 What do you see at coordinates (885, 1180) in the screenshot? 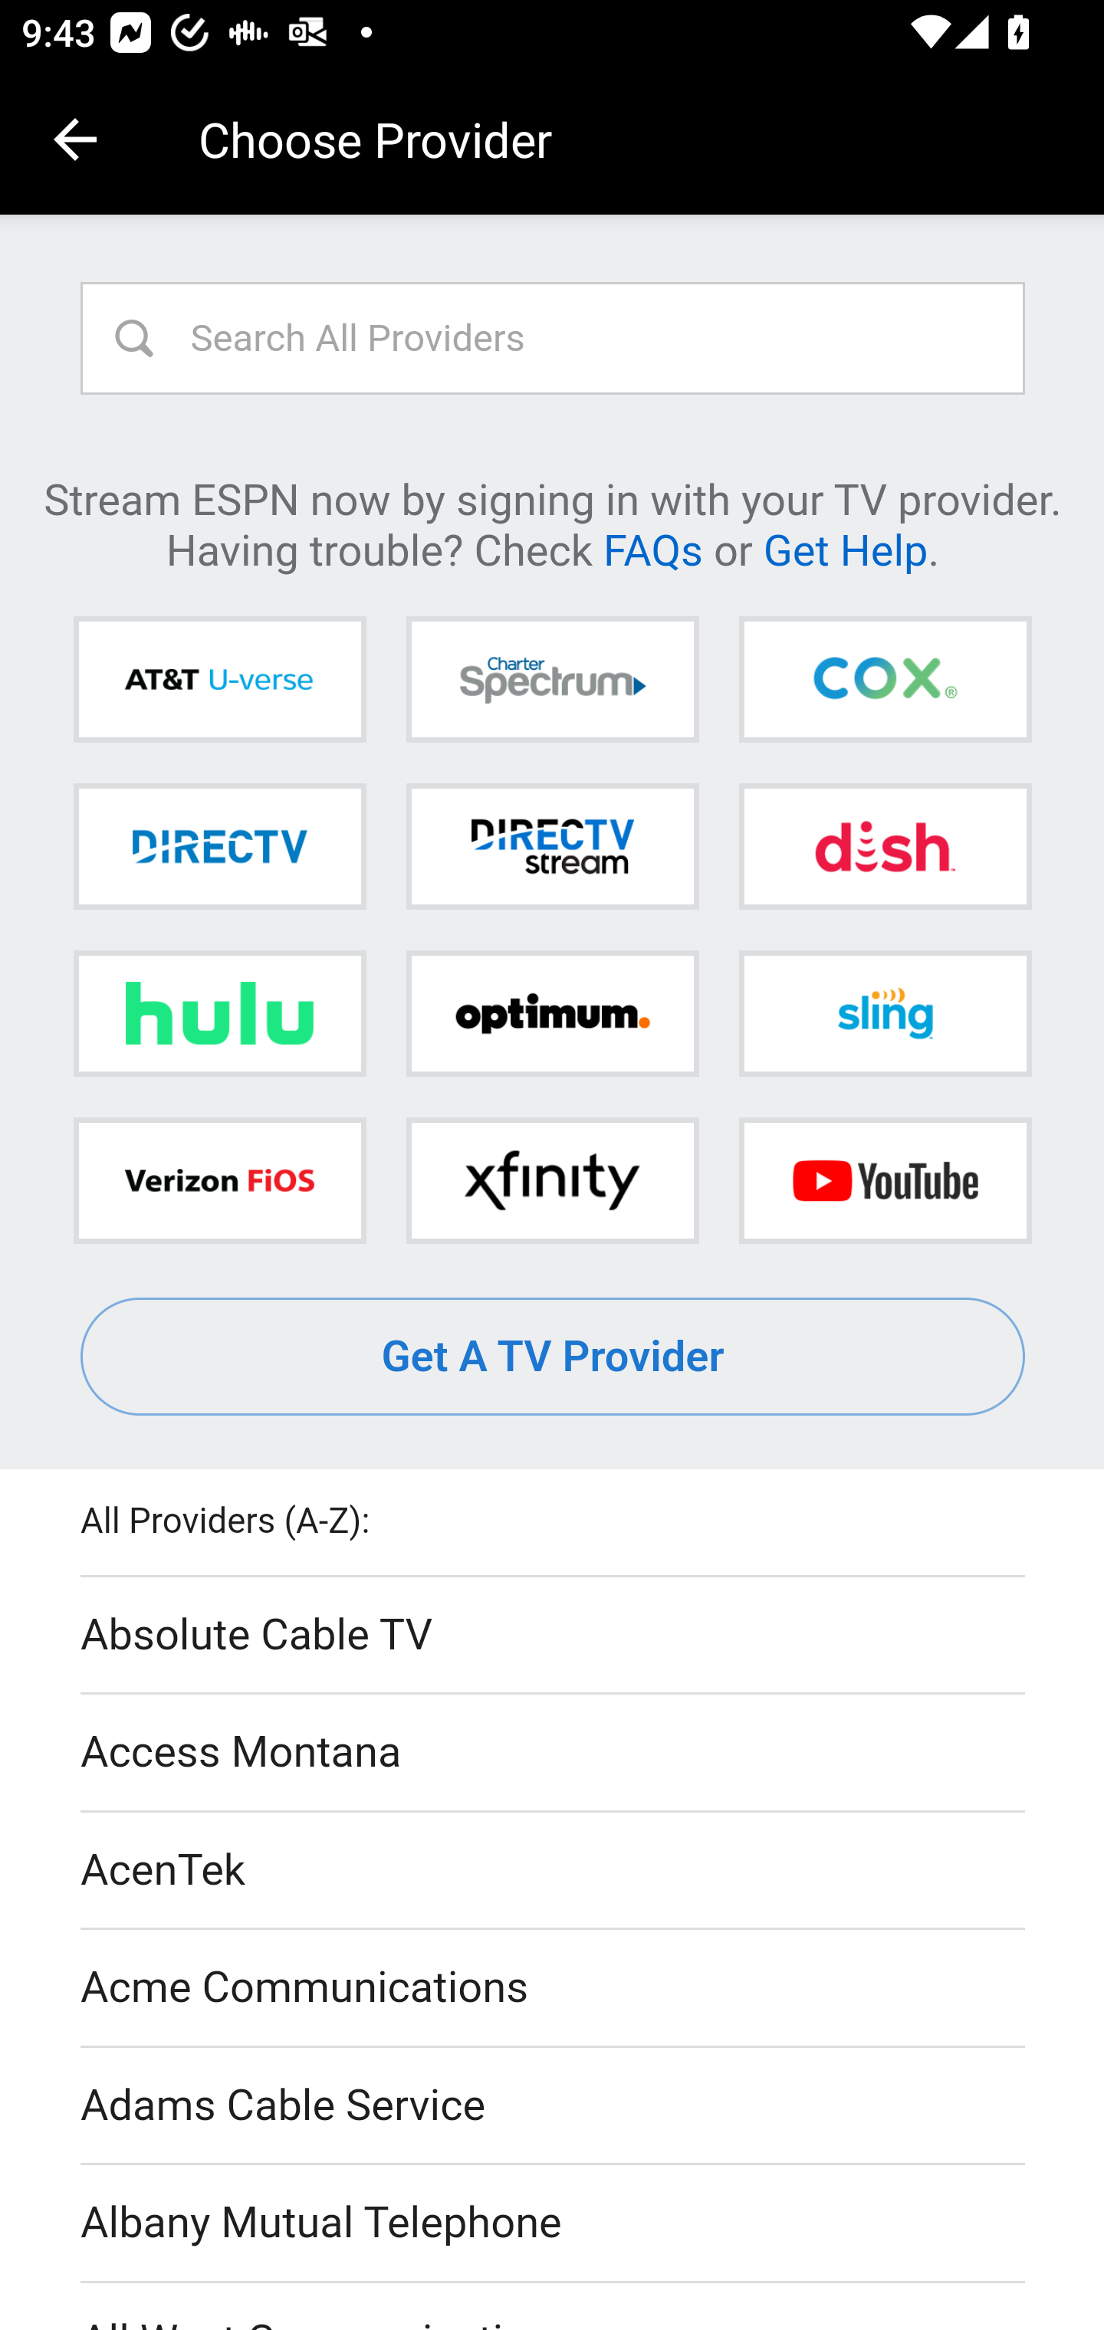
I see `YouTube TV` at bounding box center [885, 1180].